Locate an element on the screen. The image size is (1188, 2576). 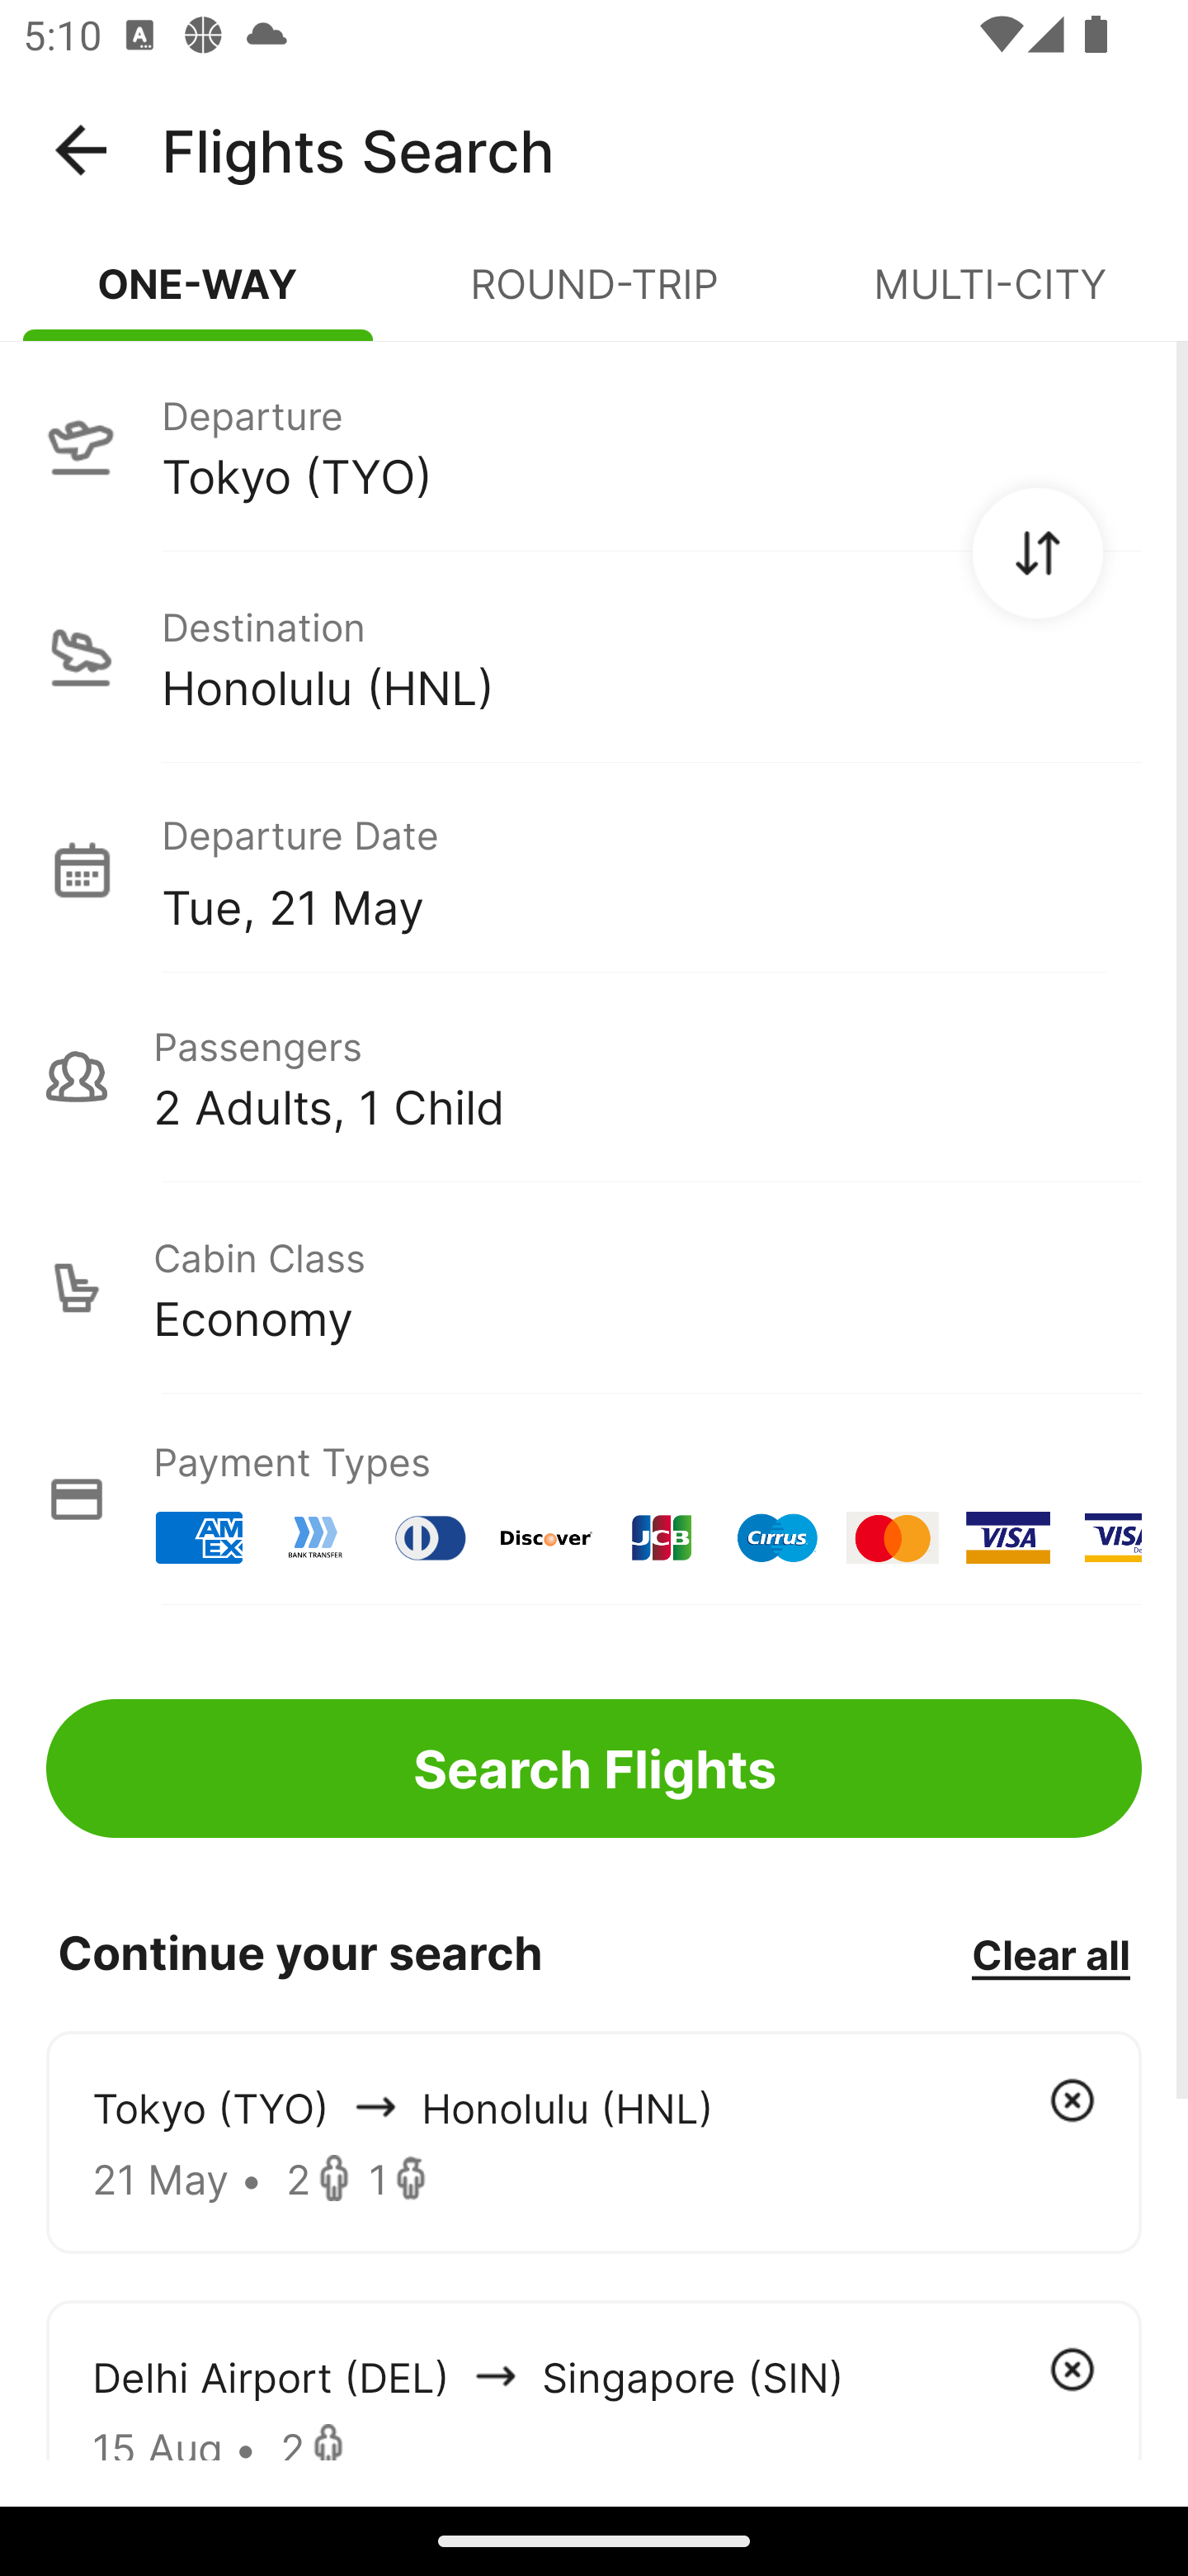
Clear all is located at coordinates (1050, 1953).